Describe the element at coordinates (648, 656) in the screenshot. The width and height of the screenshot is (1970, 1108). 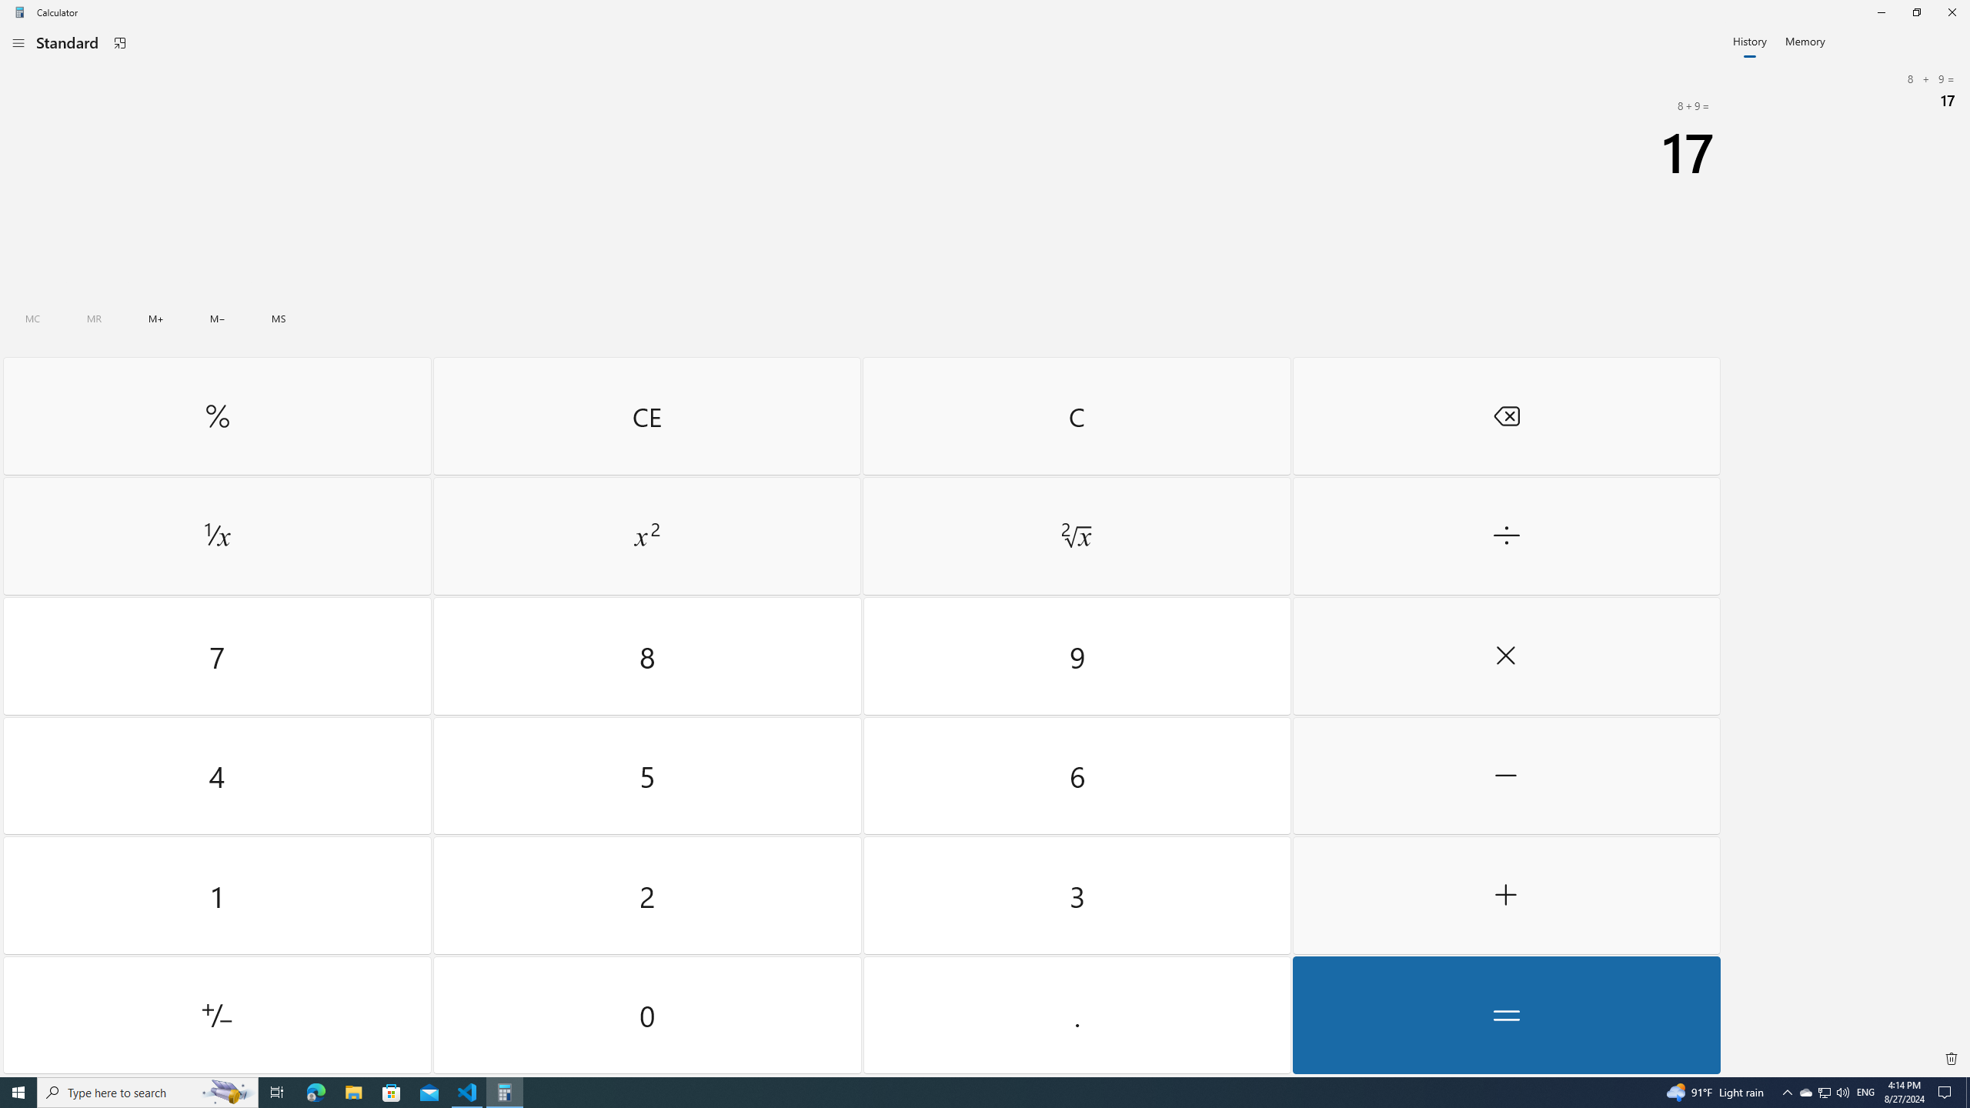
I see `Eight` at that location.